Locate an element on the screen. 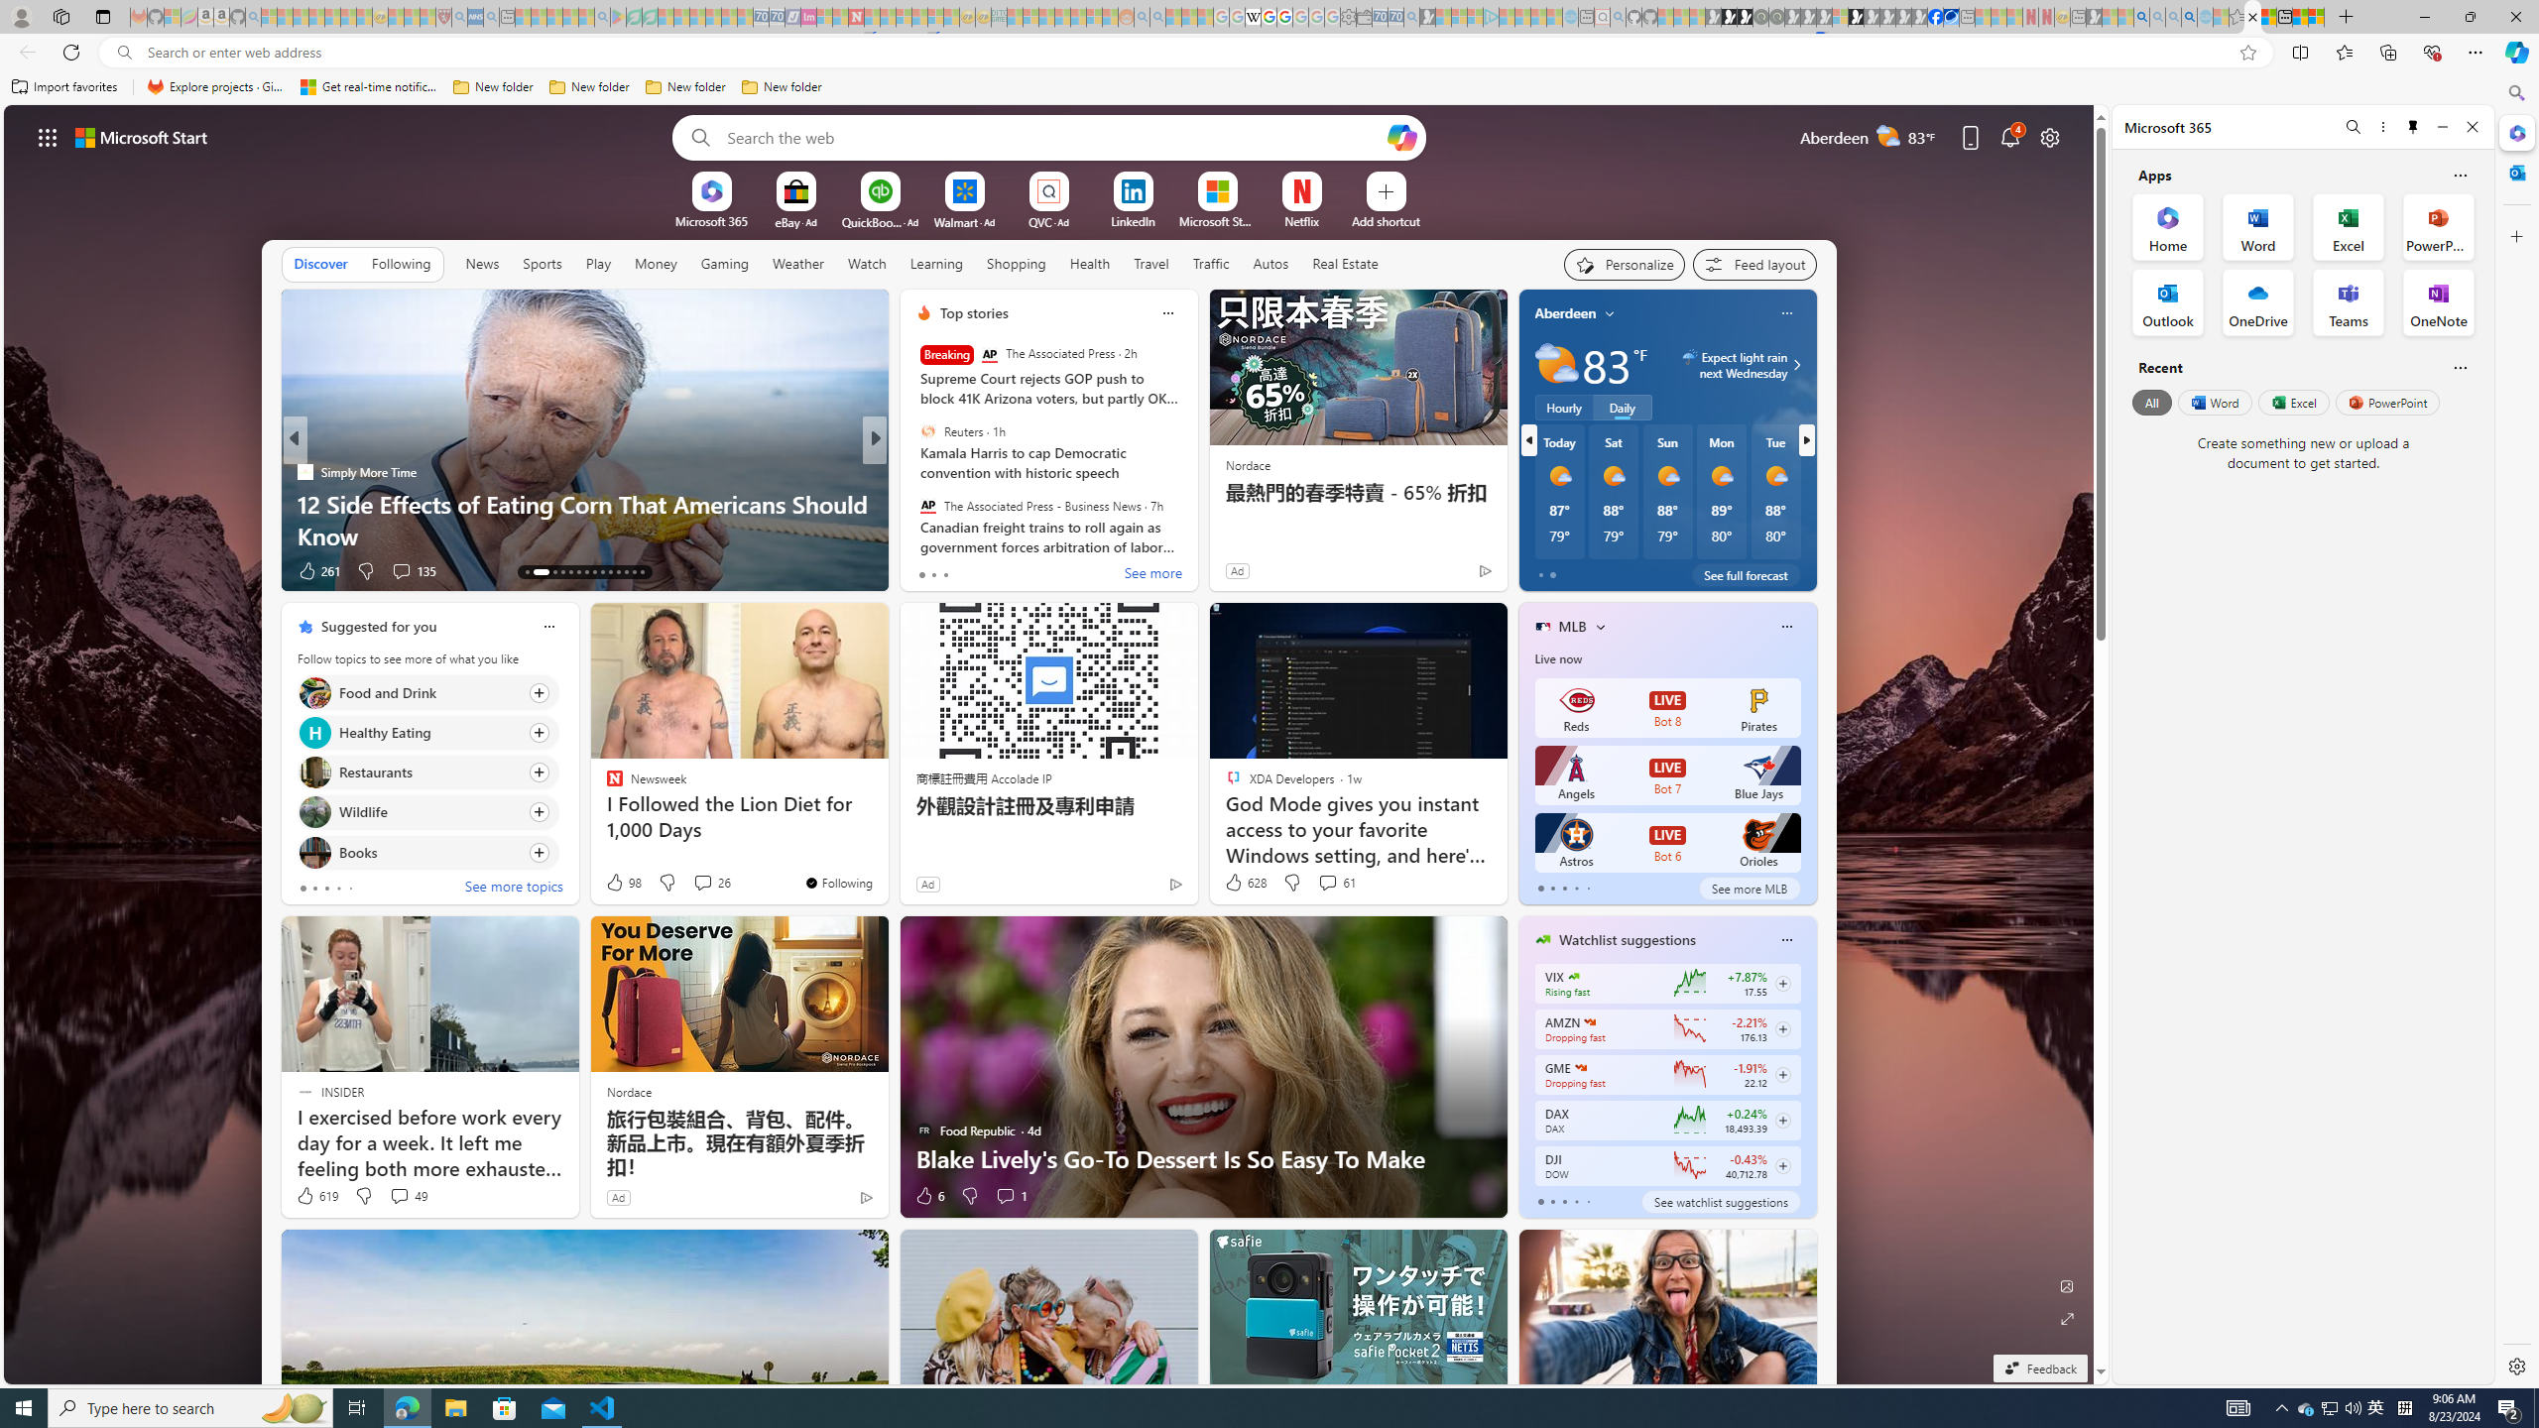 This screenshot has width=2539, height=1428. Food and Drink is located at coordinates (314, 692).